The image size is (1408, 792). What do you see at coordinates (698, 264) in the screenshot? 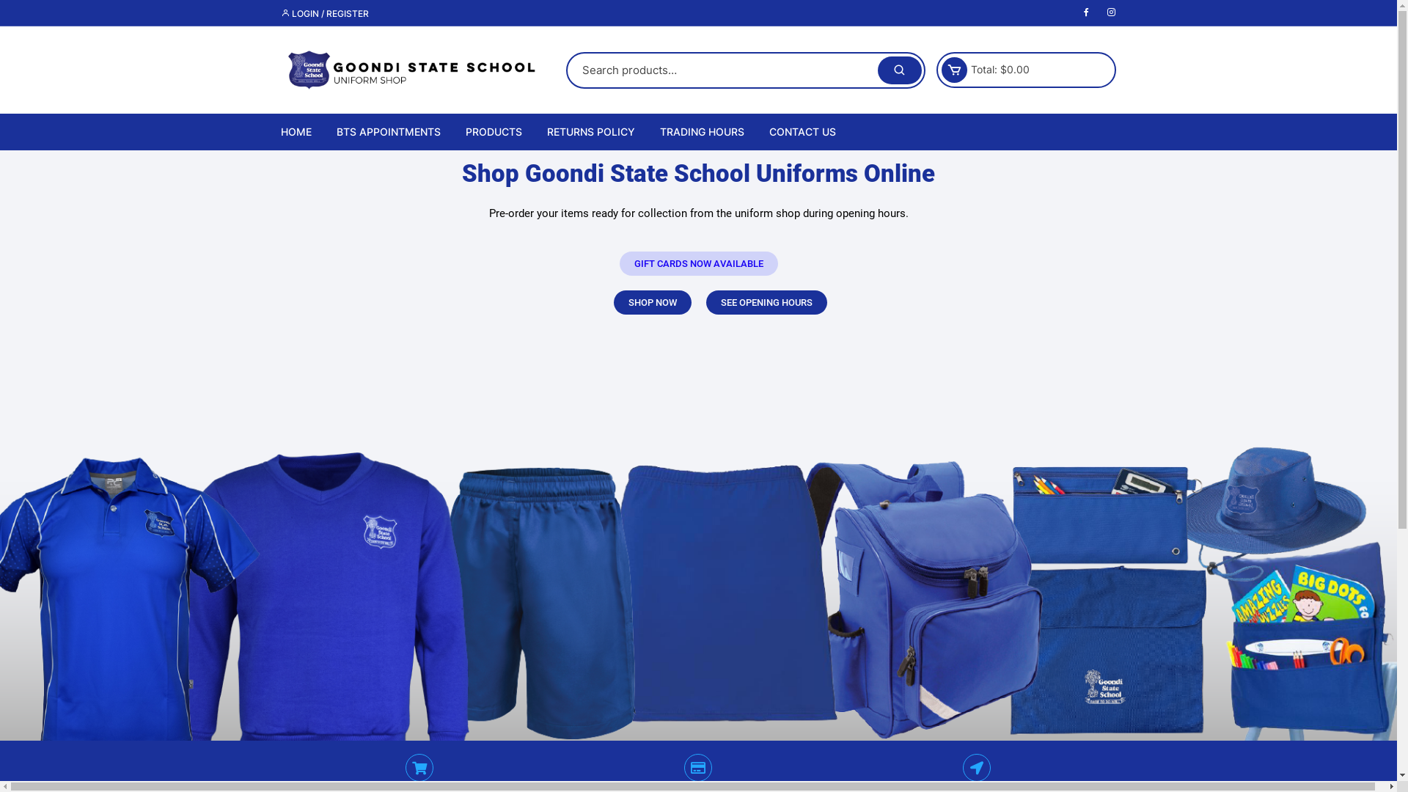
I see `GIFT CARDS NOW AVAILABLE` at bounding box center [698, 264].